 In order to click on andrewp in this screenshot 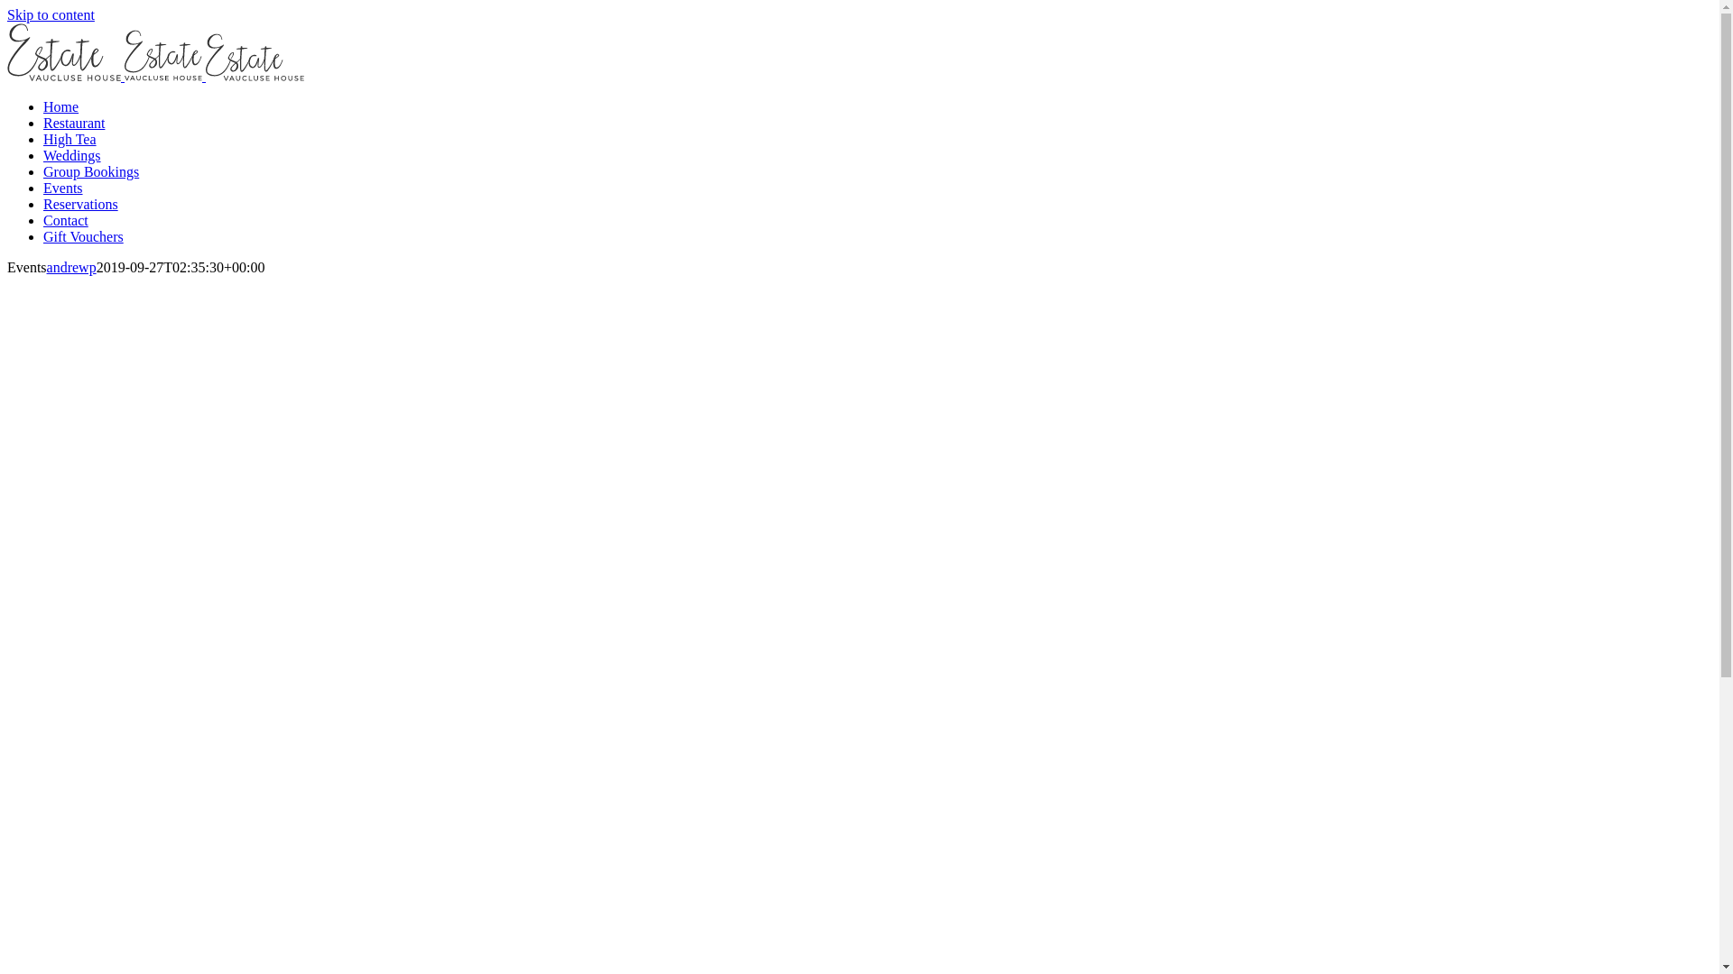, I will do `click(72, 267)`.